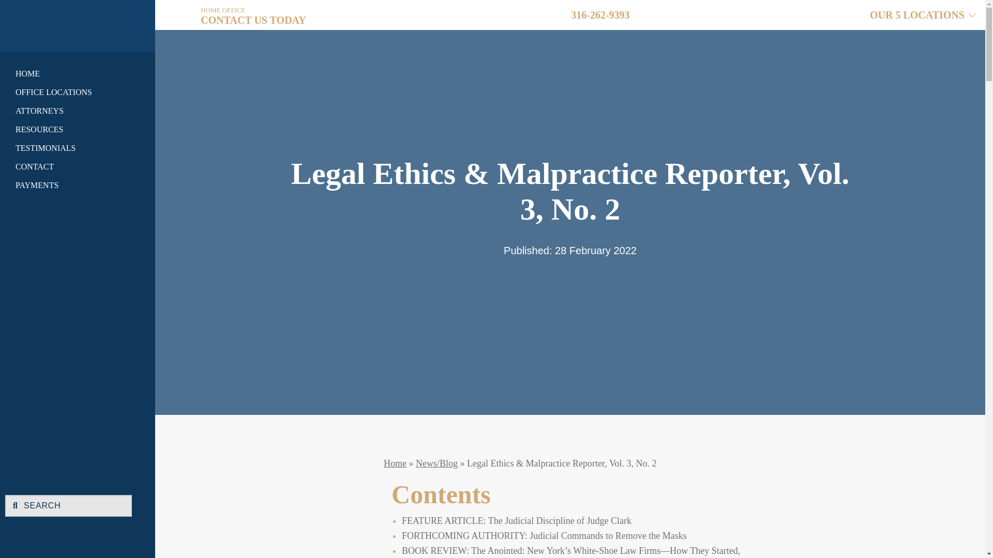 This screenshot has width=993, height=558. I want to click on HOME, so click(68, 74).